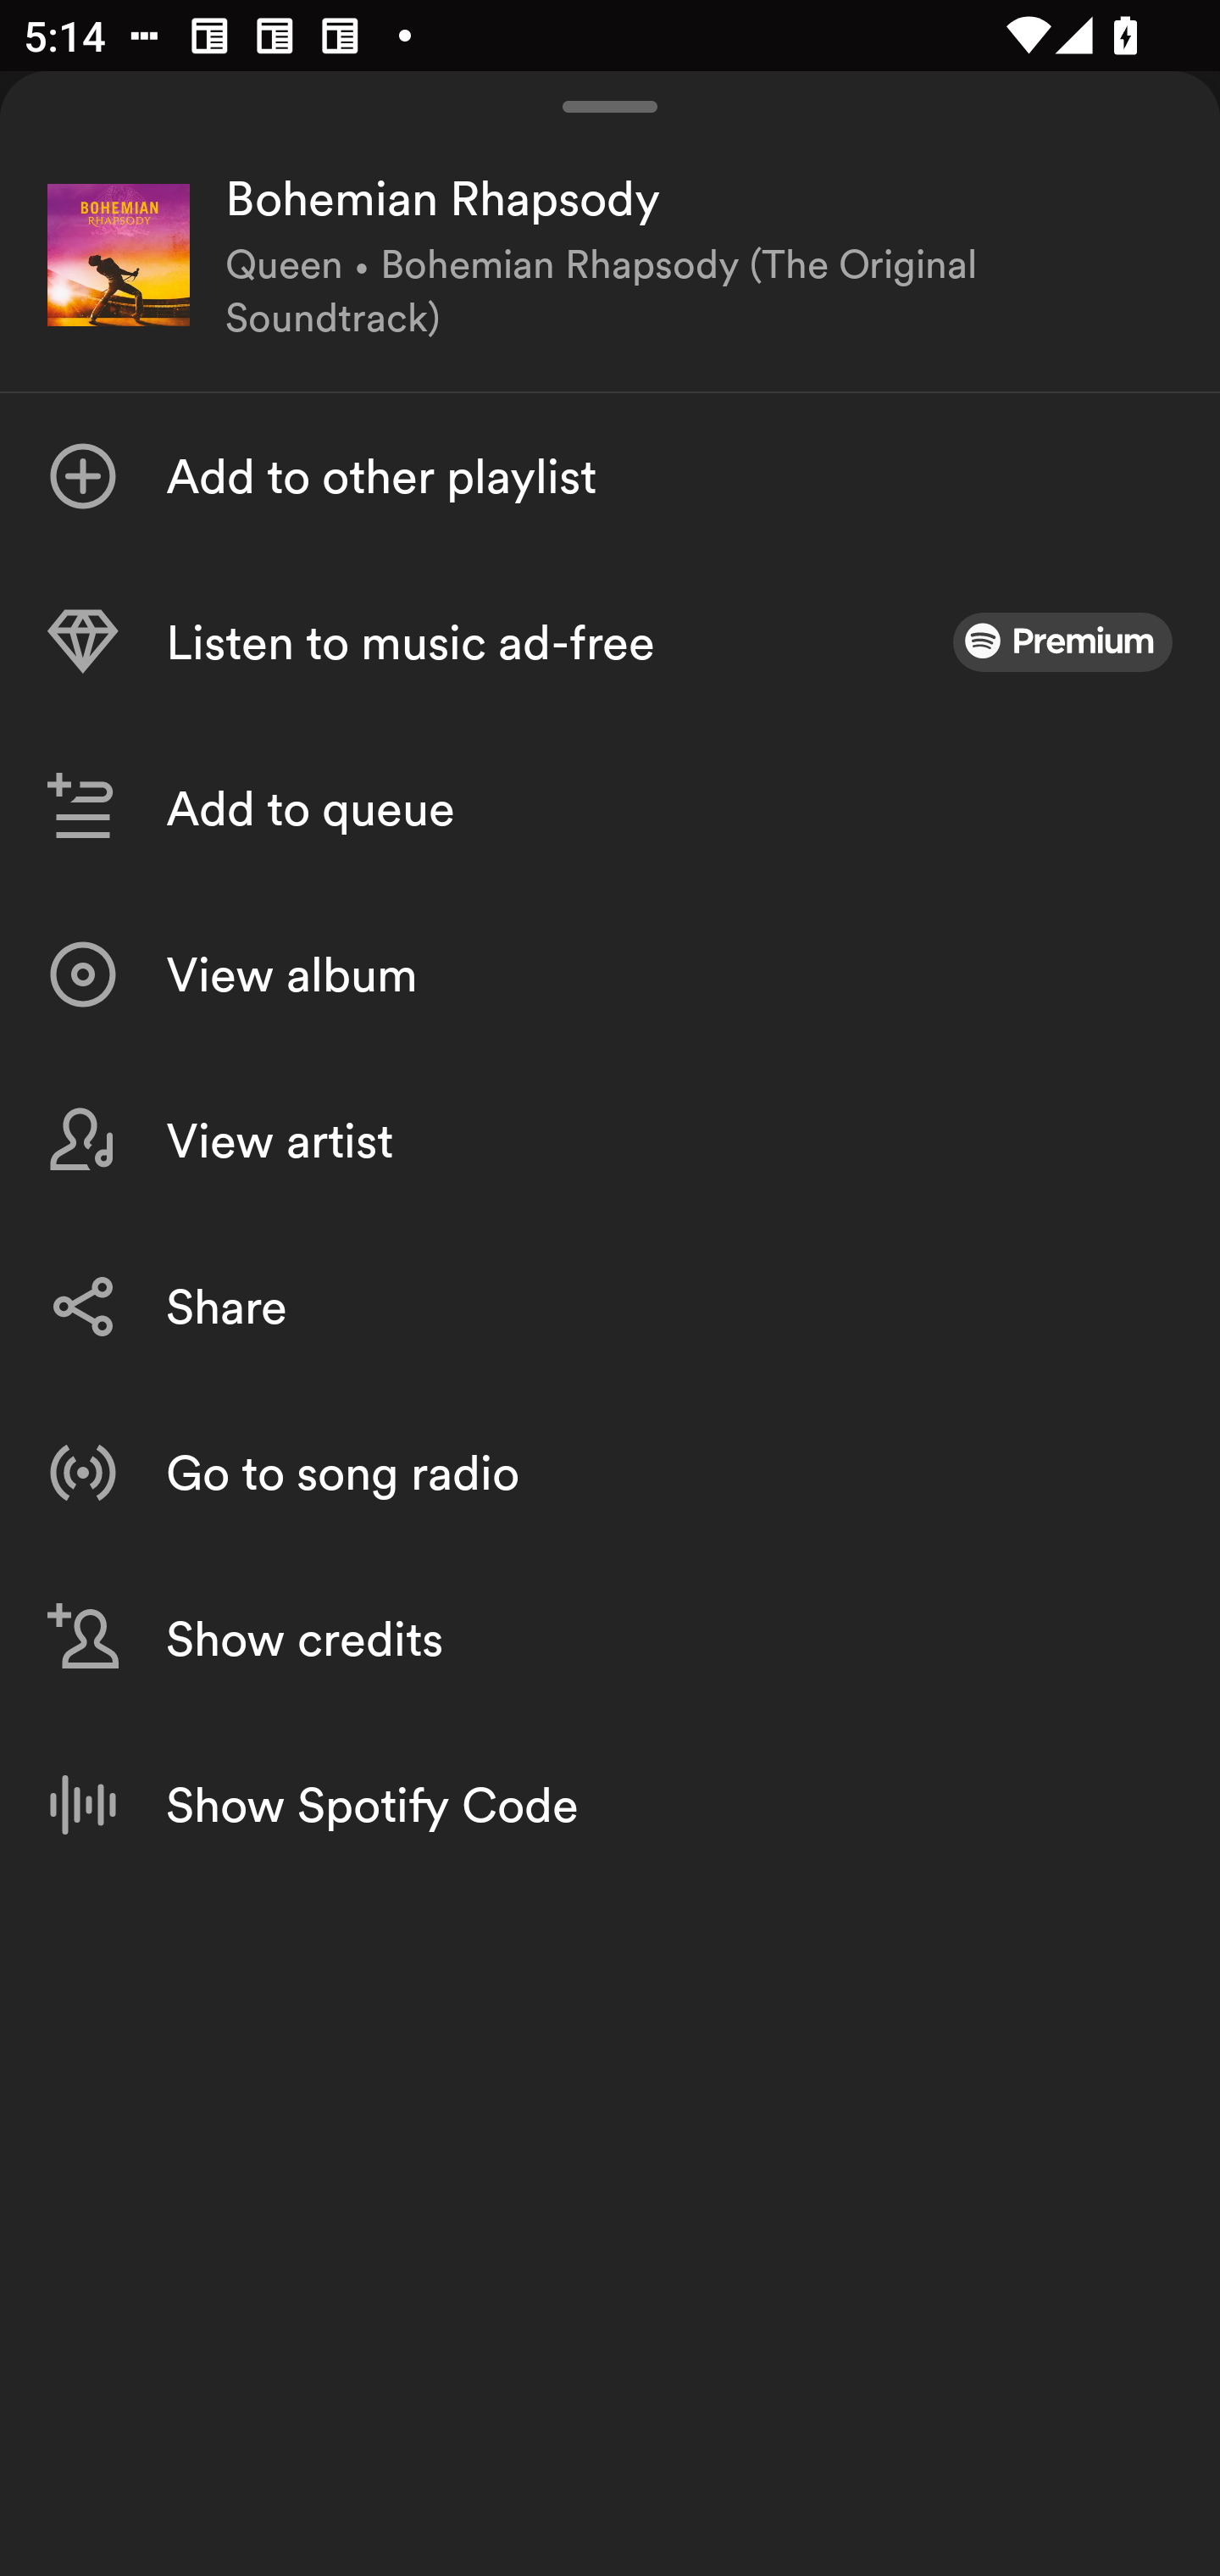  I want to click on View artist, so click(610, 1141).